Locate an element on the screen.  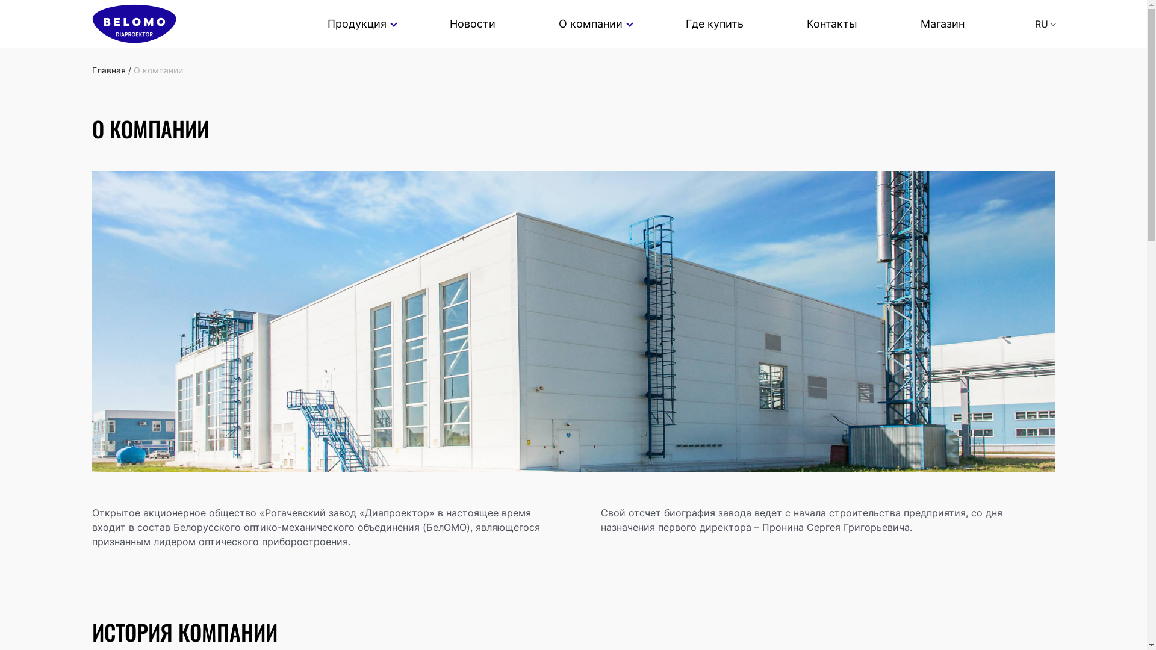
RU is located at coordinates (1041, 24).